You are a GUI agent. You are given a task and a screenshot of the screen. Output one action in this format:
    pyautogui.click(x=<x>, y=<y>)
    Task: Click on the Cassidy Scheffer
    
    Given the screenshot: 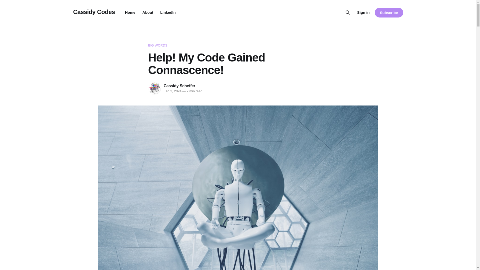 What is the action you would take?
    pyautogui.click(x=179, y=86)
    